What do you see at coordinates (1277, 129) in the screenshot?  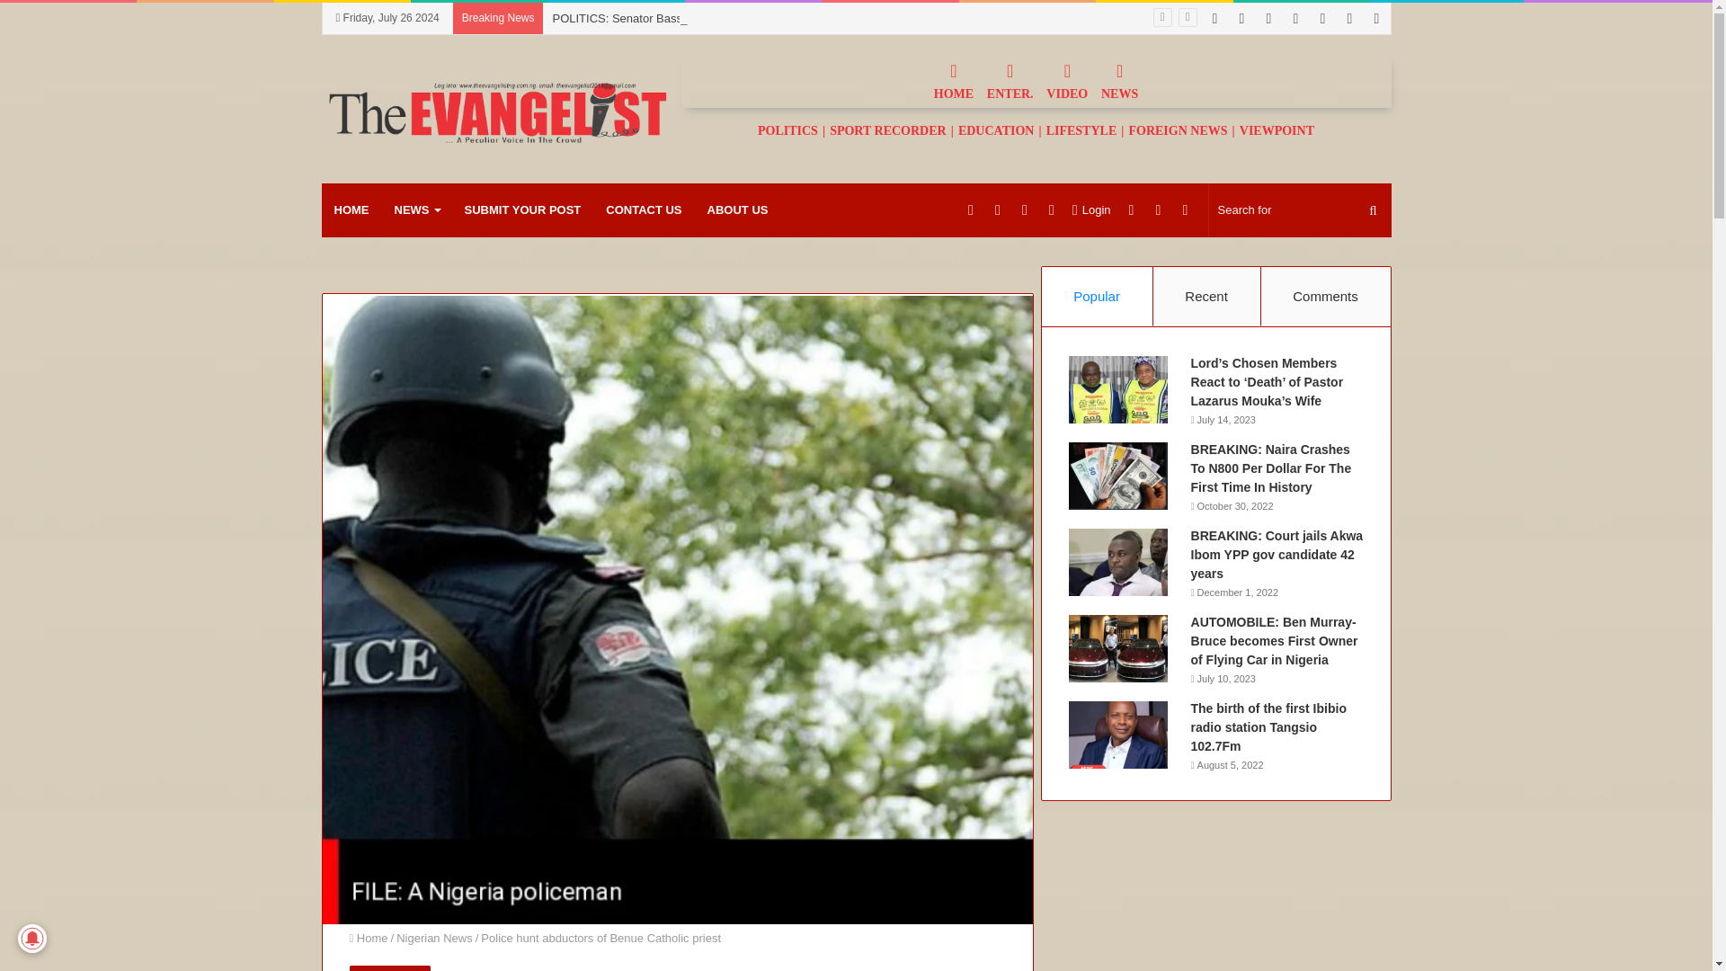 I see `VIEWPOINT` at bounding box center [1277, 129].